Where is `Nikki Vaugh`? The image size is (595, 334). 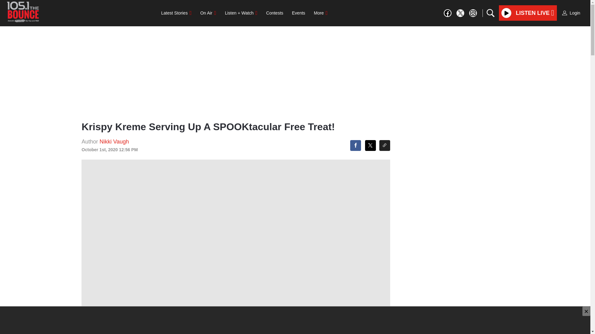 Nikki Vaugh is located at coordinates (114, 142).